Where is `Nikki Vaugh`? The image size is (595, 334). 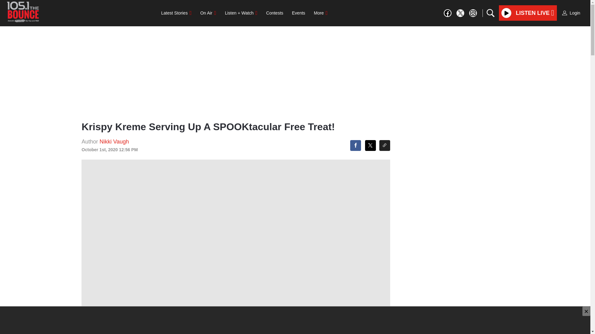 Nikki Vaugh is located at coordinates (114, 142).